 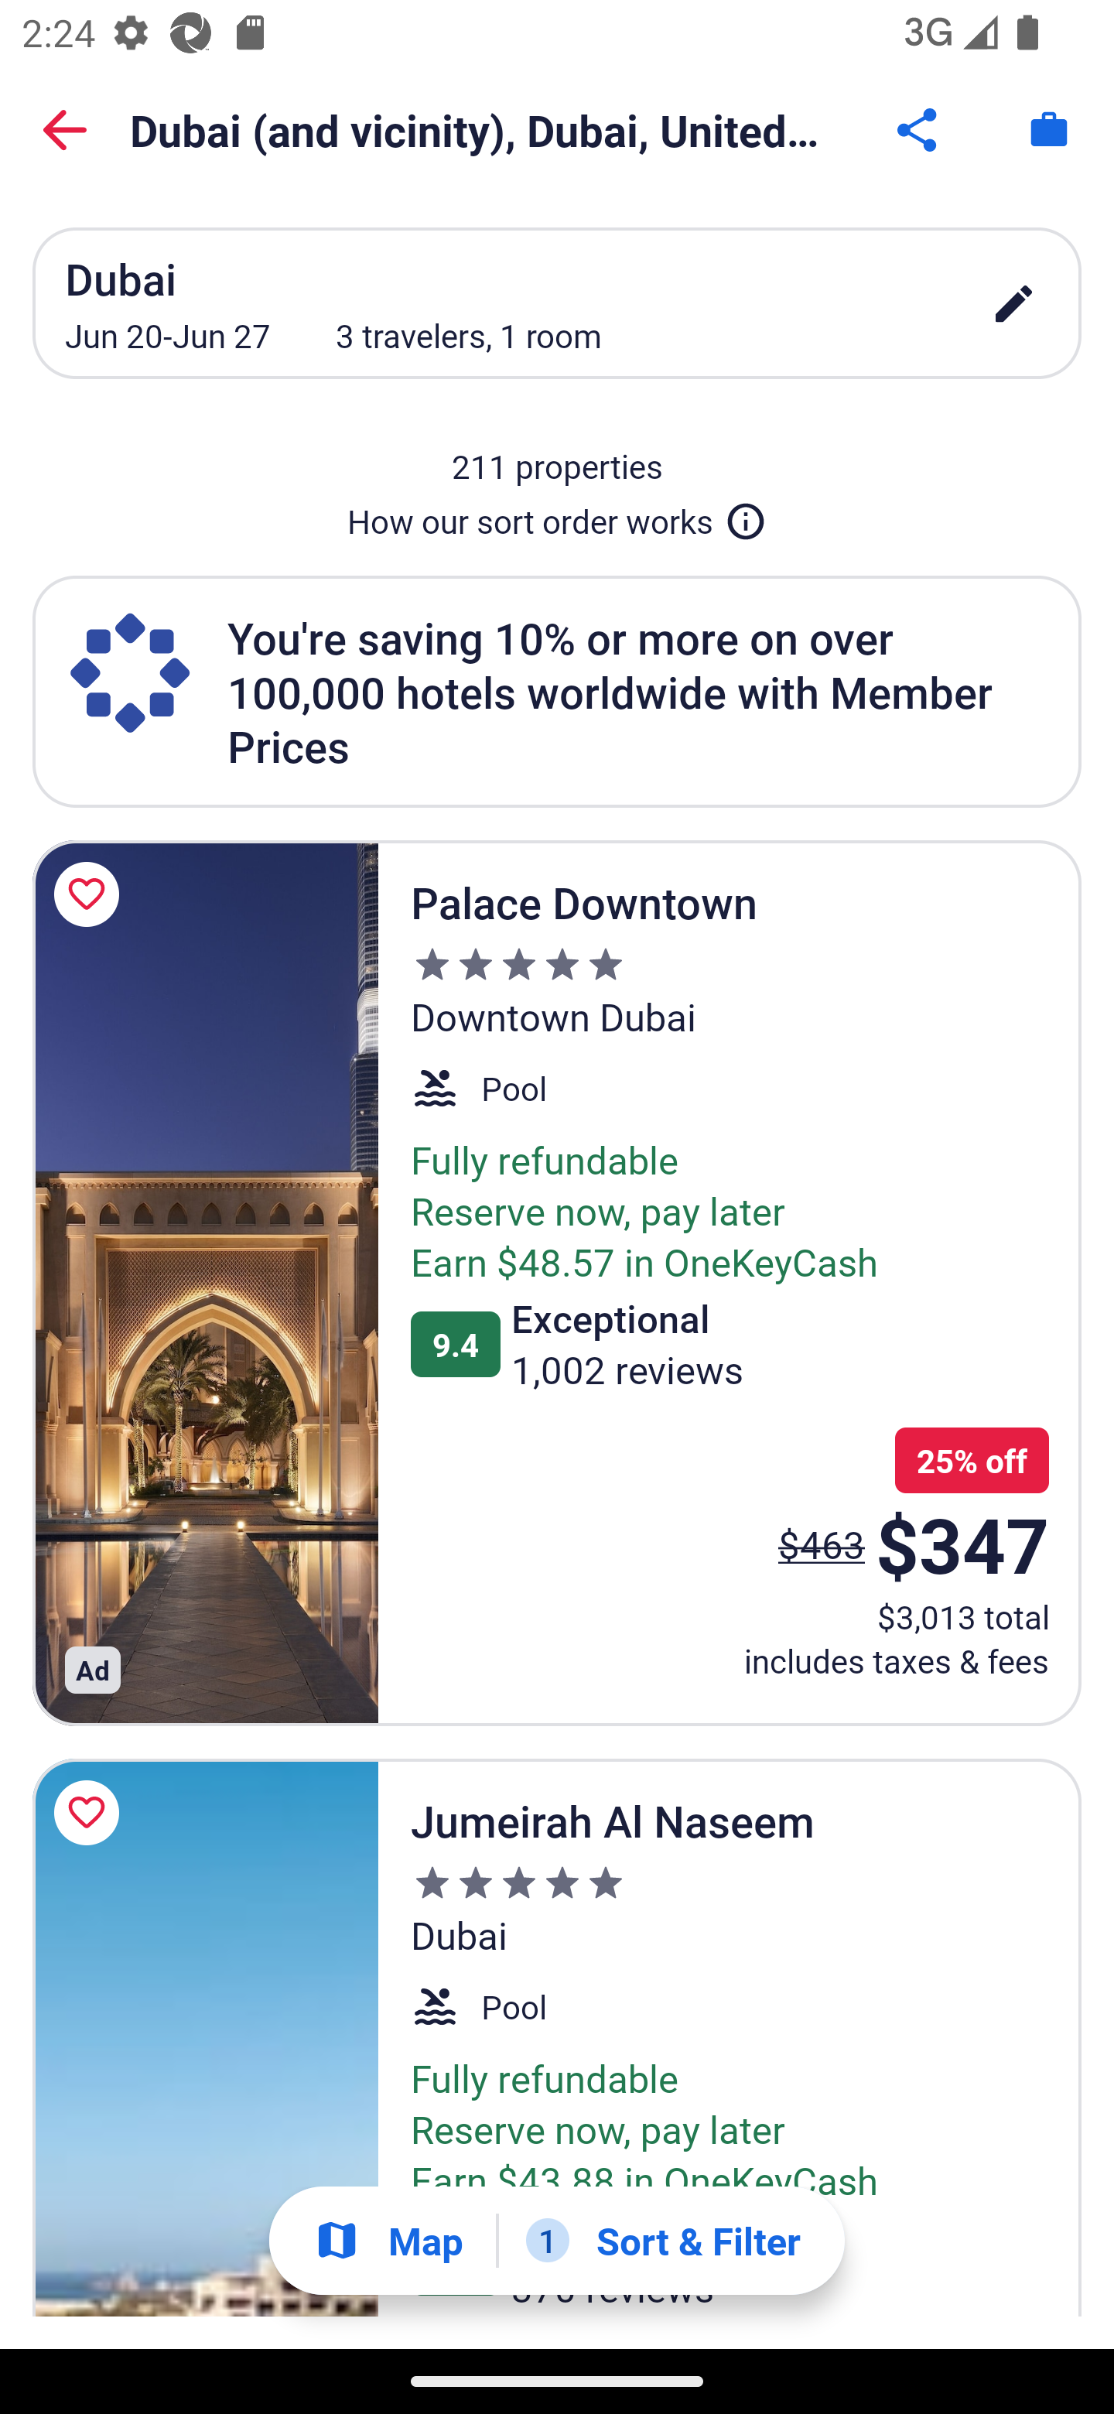 I want to click on Share Button, so click(x=919, y=130).